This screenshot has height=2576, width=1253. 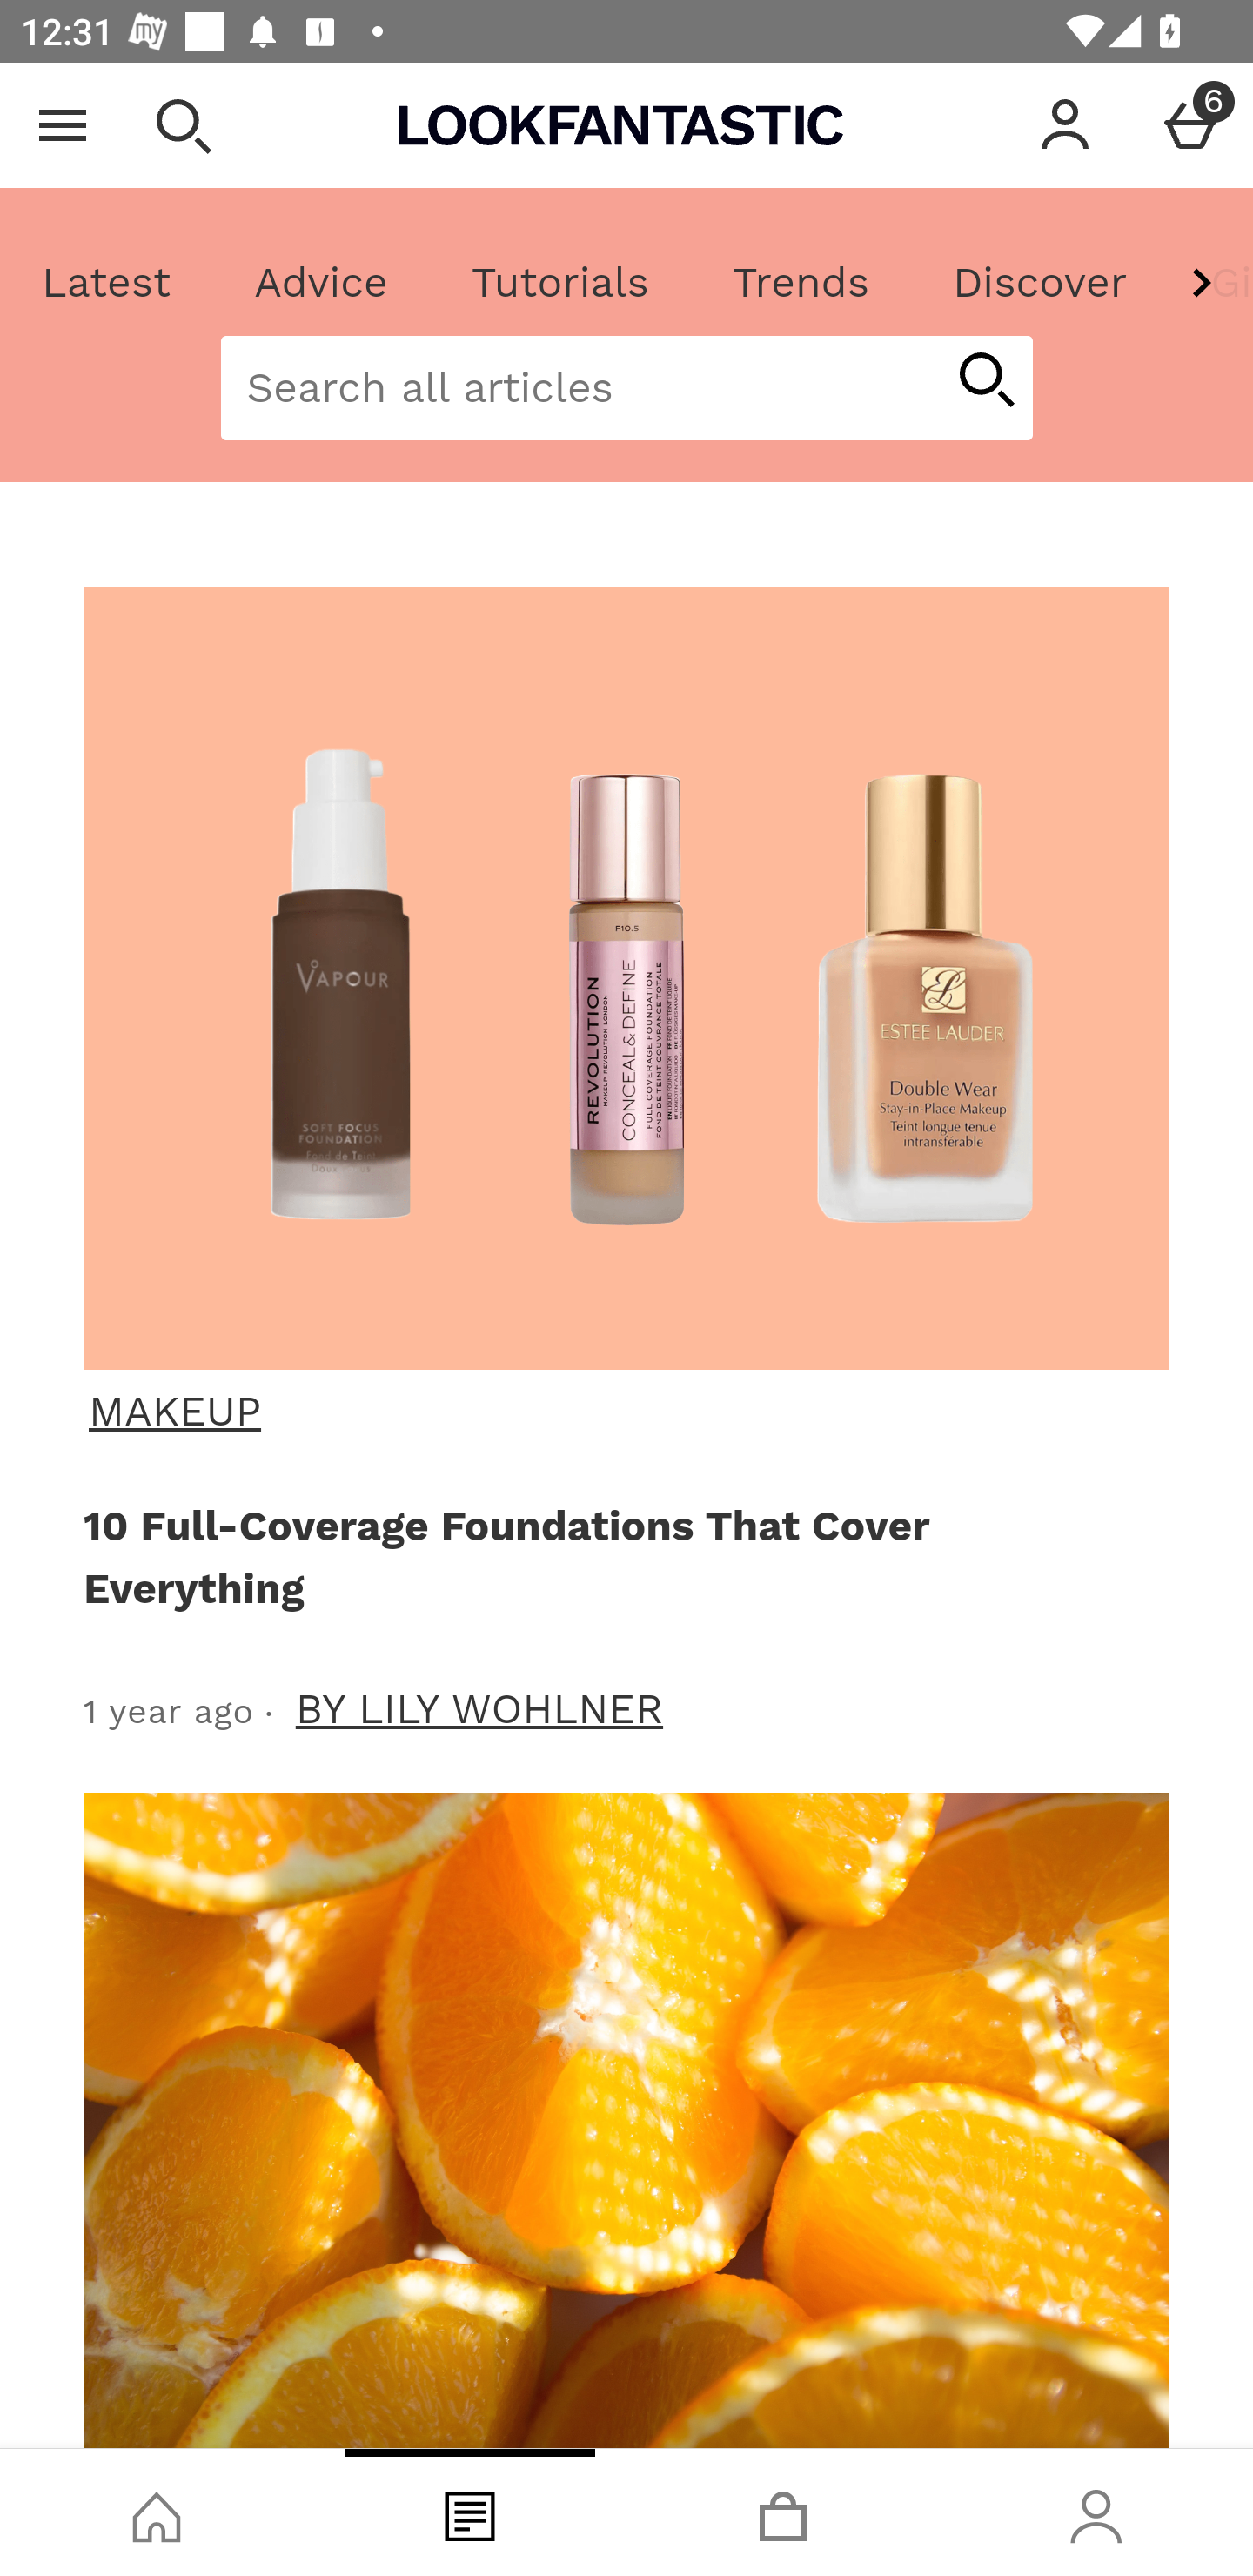 What do you see at coordinates (985, 382) in the screenshot?
I see `start article search` at bounding box center [985, 382].